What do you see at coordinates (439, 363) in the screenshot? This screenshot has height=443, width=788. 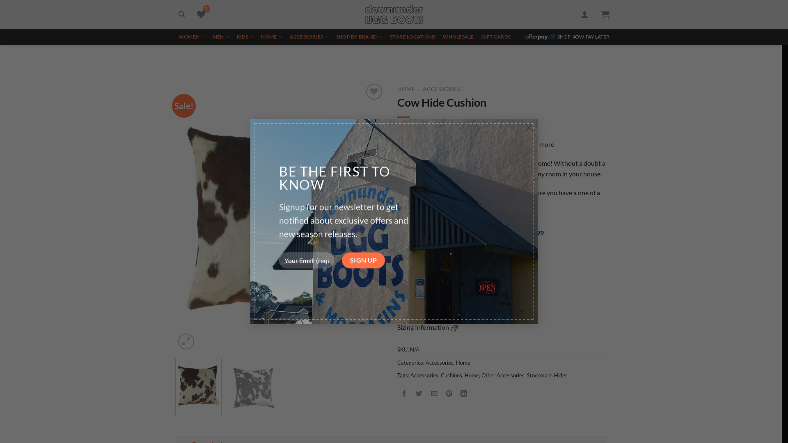 I see `Accessories` at bounding box center [439, 363].